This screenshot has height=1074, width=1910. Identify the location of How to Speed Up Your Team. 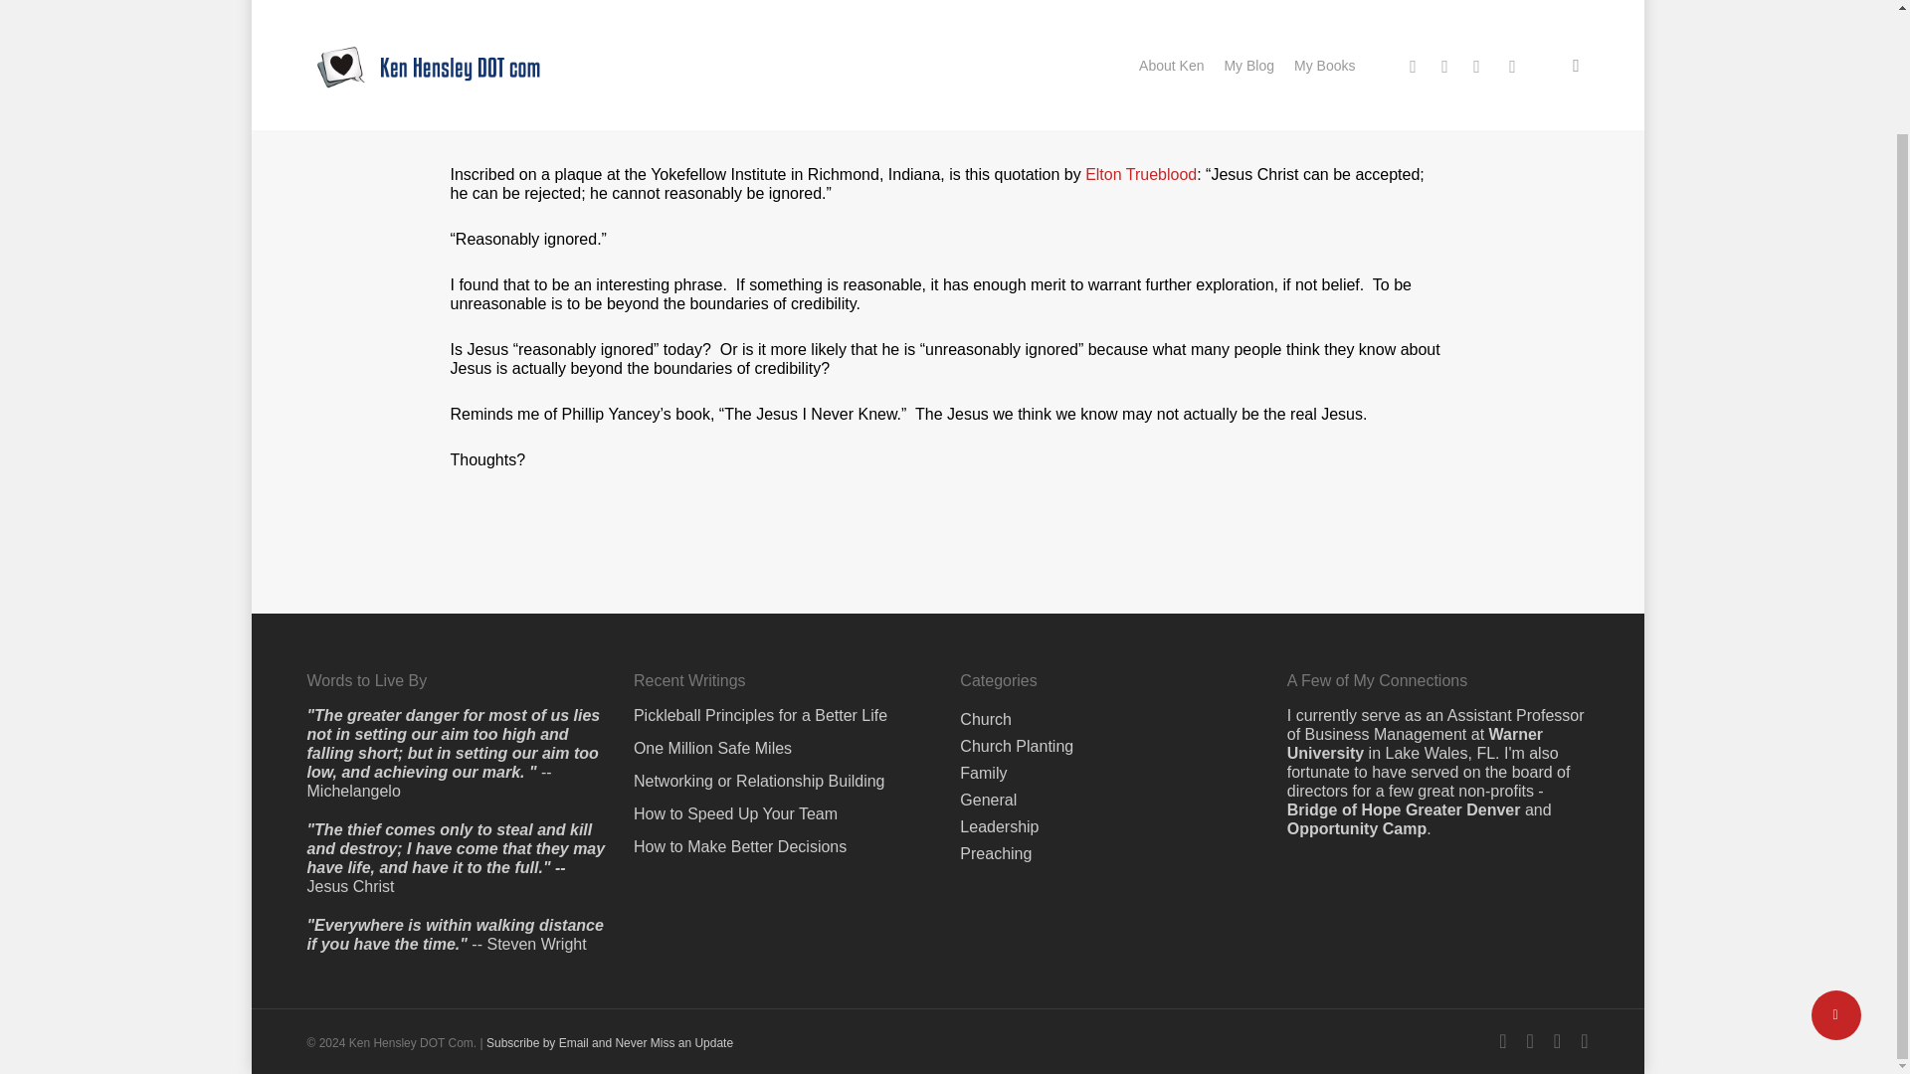
(784, 674).